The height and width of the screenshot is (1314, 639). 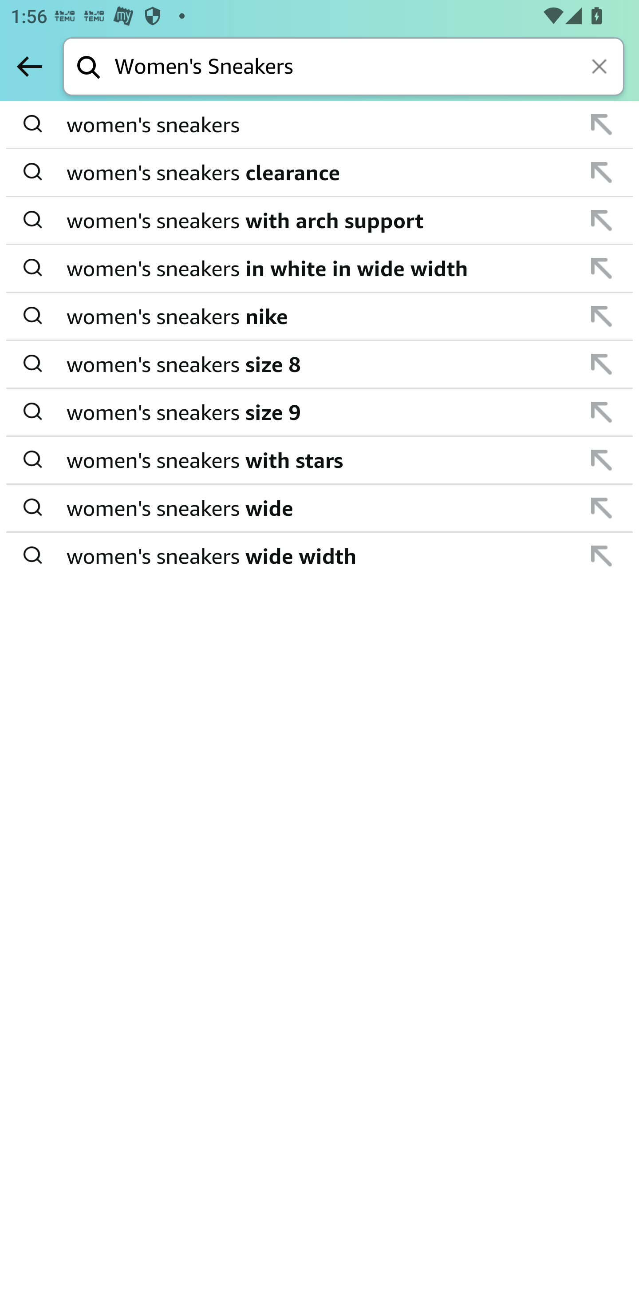 What do you see at coordinates (602, 364) in the screenshot?
I see `append suggestion` at bounding box center [602, 364].